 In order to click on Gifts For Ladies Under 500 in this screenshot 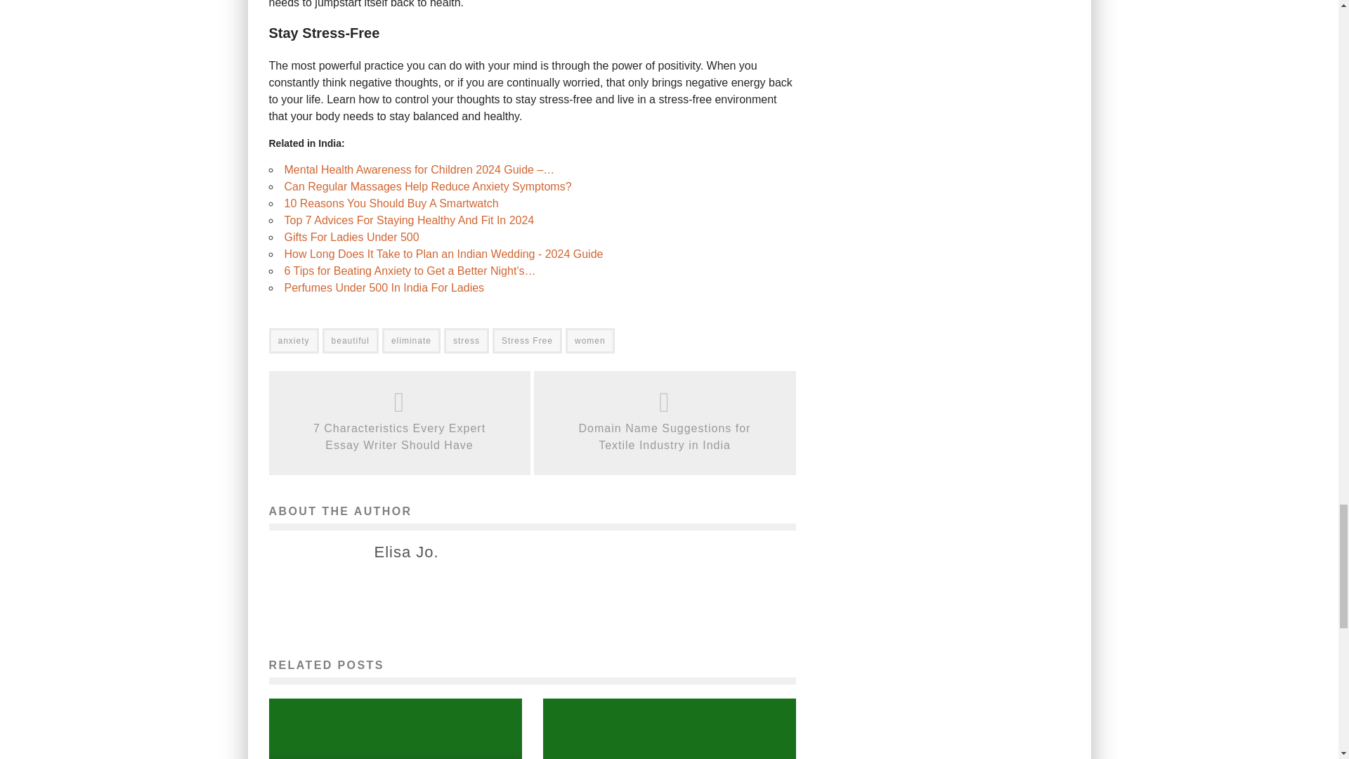, I will do `click(351, 237)`.